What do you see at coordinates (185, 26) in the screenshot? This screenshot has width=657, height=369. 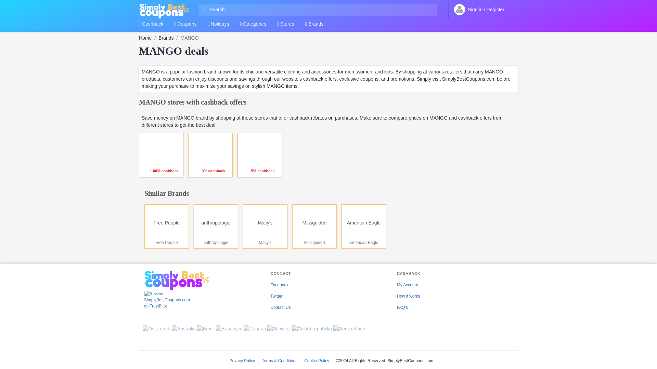 I see `Coupons` at bounding box center [185, 26].